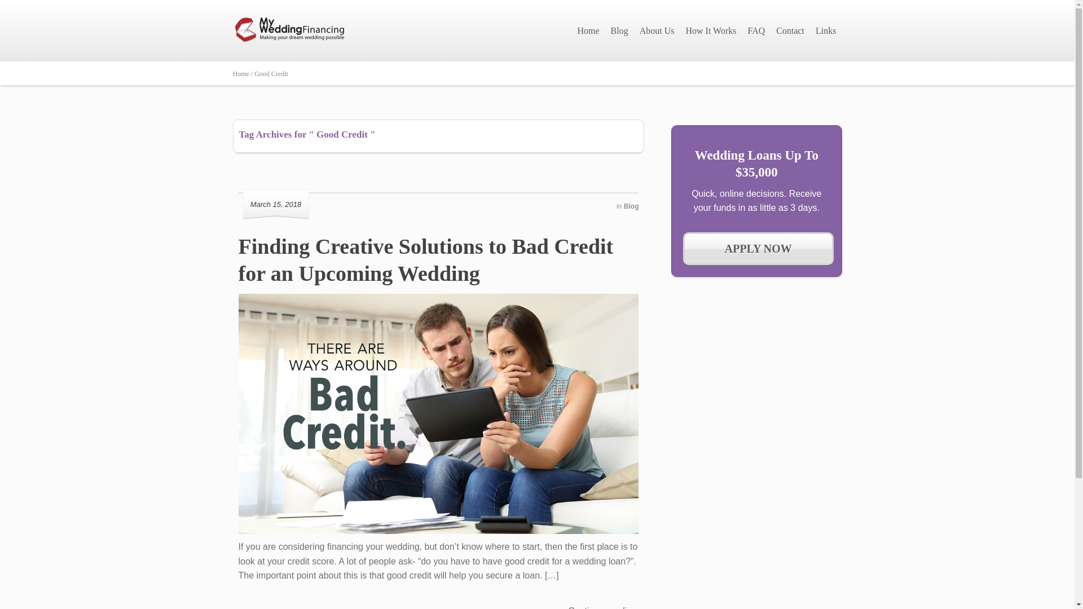 Image resolution: width=1083 pixels, height=609 pixels. What do you see at coordinates (606, 606) in the screenshot?
I see `Continue reading` at bounding box center [606, 606].